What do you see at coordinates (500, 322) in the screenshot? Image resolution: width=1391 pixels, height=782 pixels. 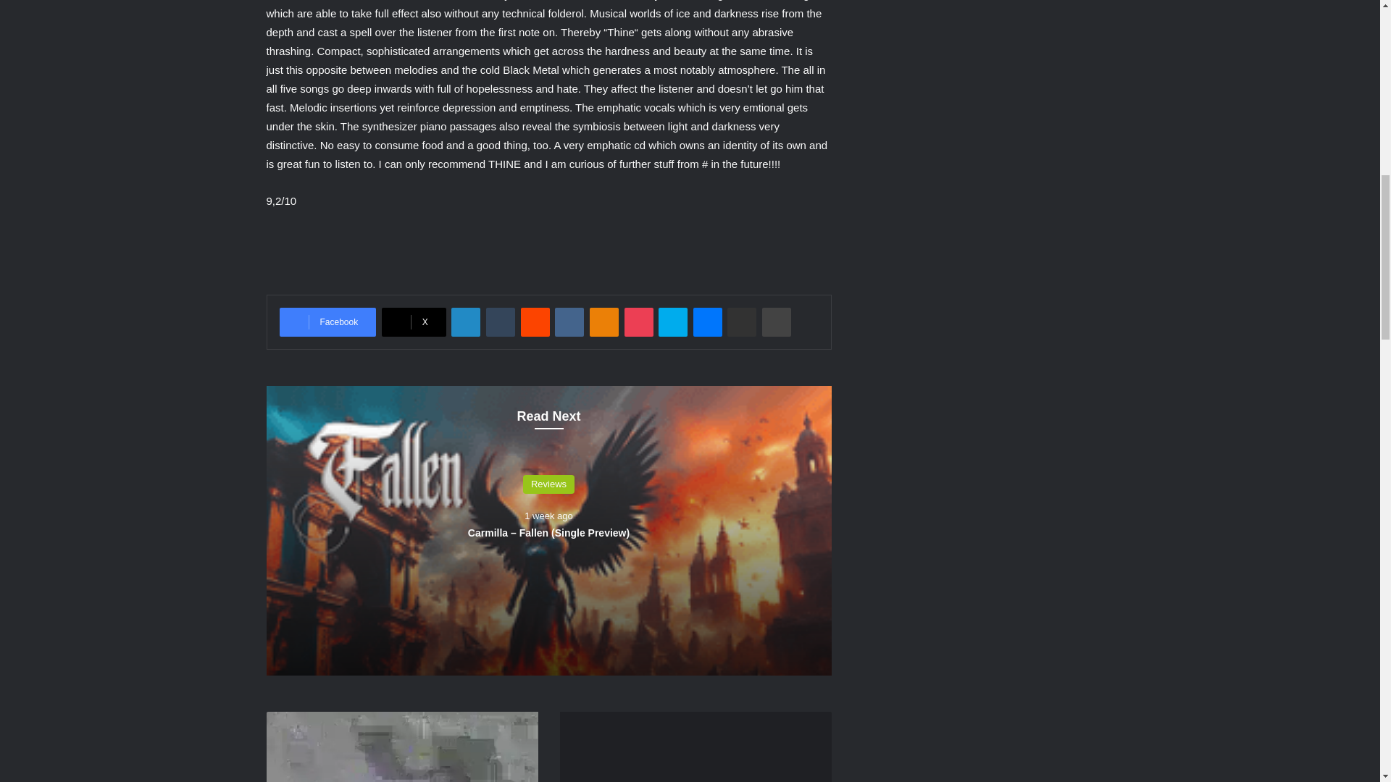 I see `Tumblr` at bounding box center [500, 322].